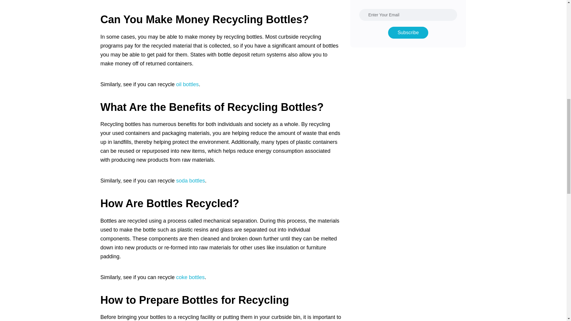  I want to click on soda bottles, so click(190, 181).